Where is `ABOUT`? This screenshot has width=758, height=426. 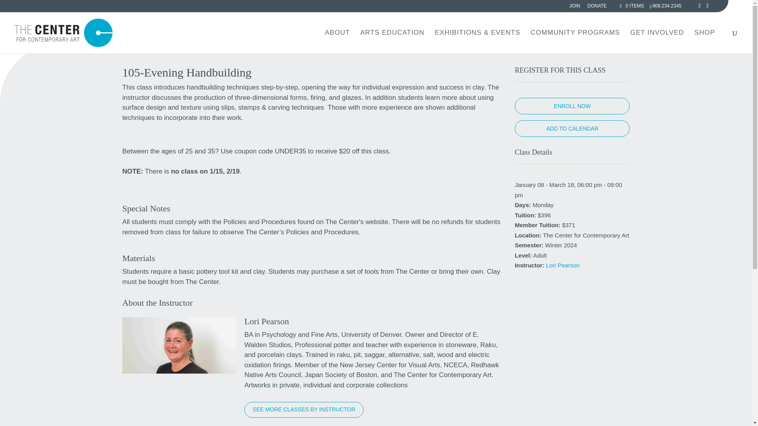 ABOUT is located at coordinates (338, 42).